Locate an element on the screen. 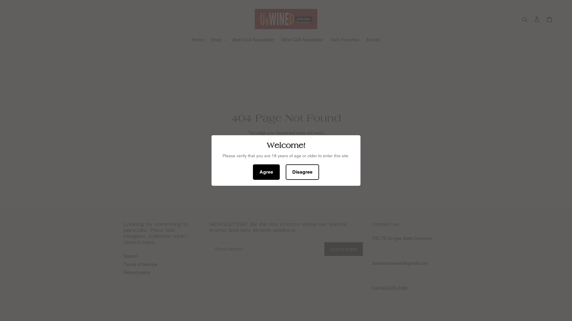  CONTINUE SHOPPING is located at coordinates (286, 148).